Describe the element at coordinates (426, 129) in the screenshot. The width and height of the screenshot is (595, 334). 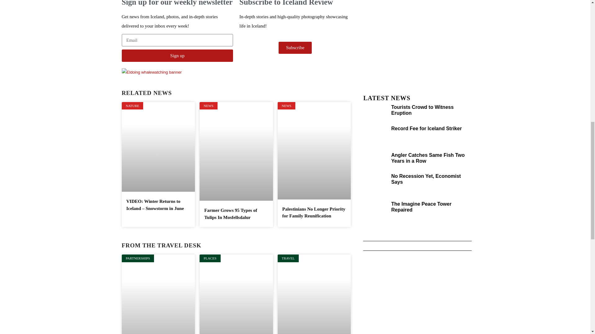
I see `Record Fee for Iceland Striker` at that location.